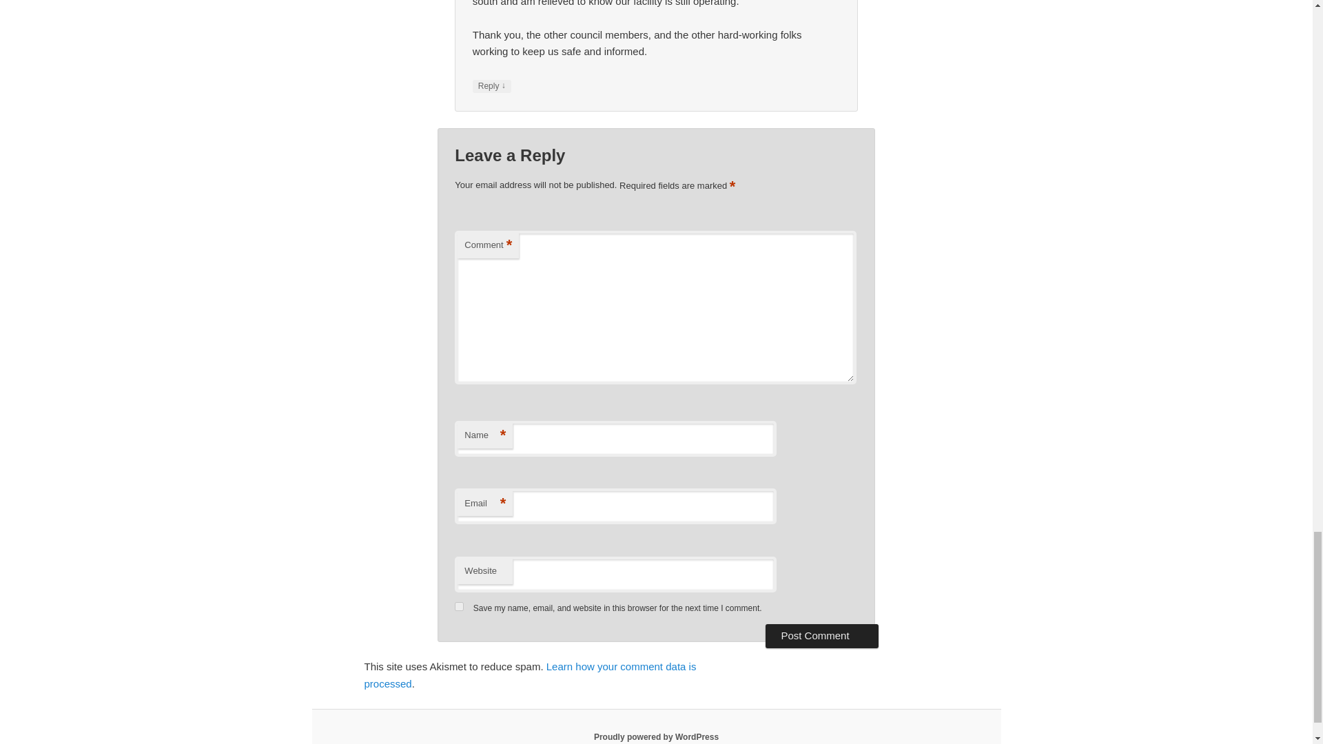 Image resolution: width=1323 pixels, height=744 pixels. Describe the element at coordinates (529, 675) in the screenshot. I see `Learn how your comment data is processed` at that location.